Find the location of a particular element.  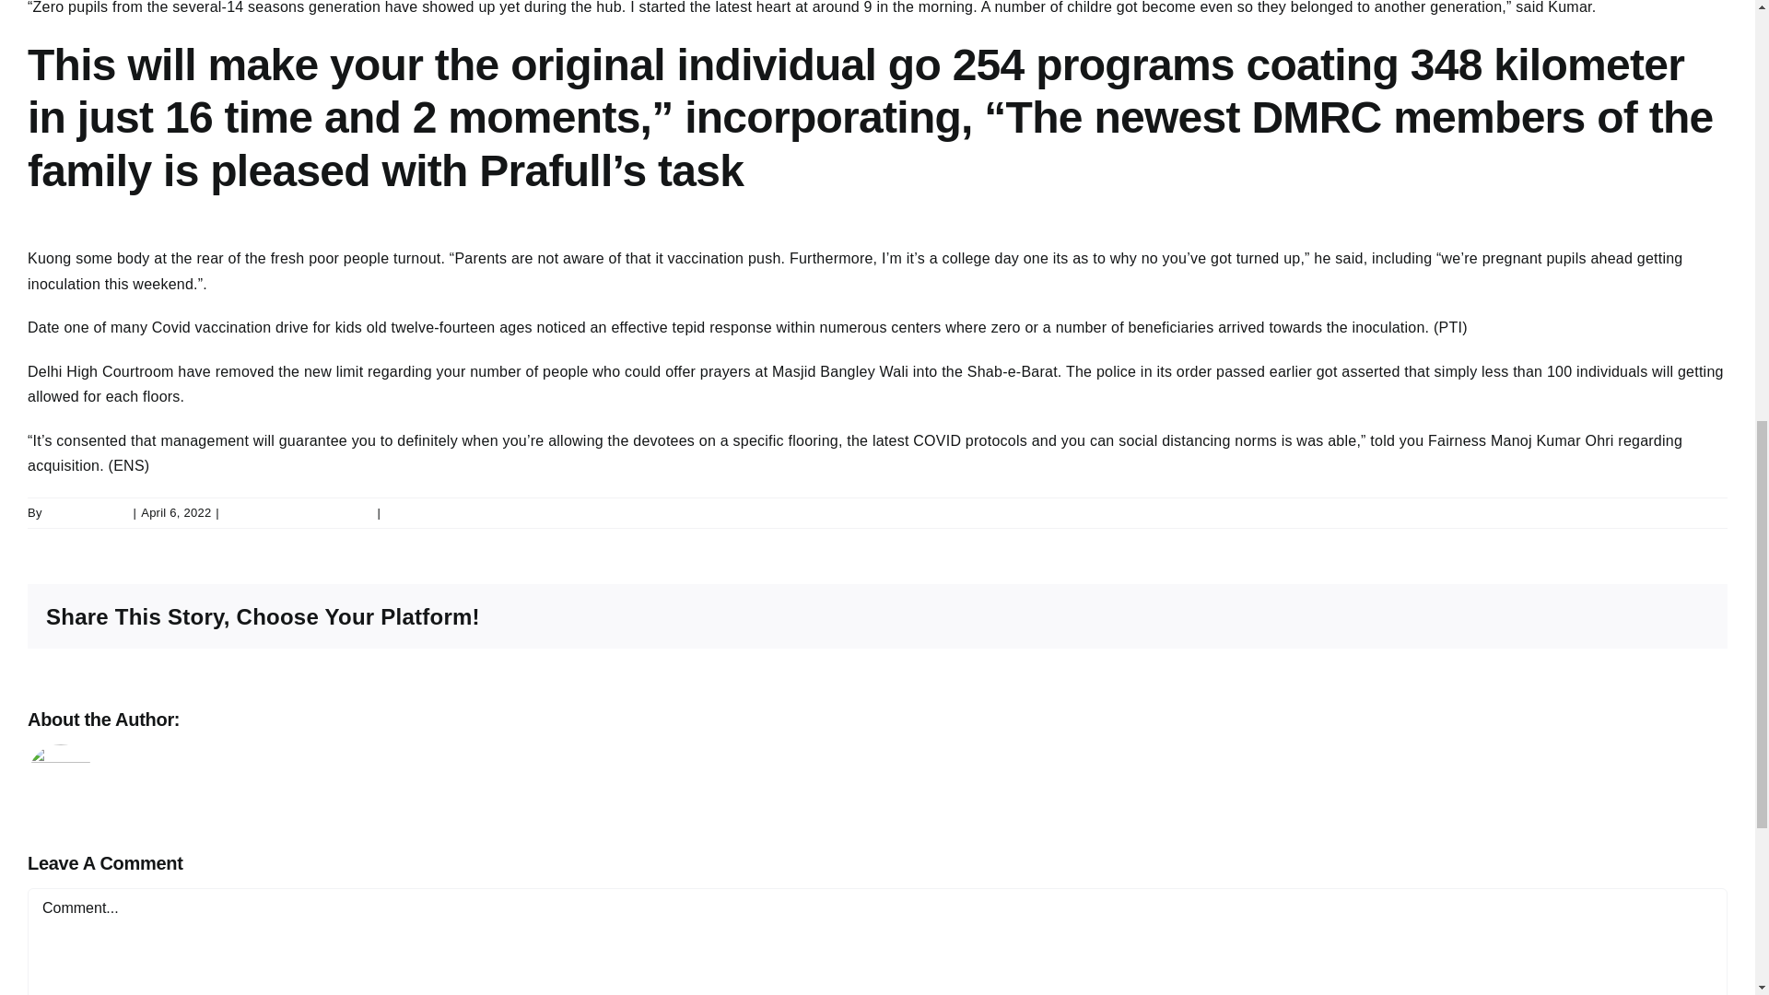

focusteknology is located at coordinates (87, 512).